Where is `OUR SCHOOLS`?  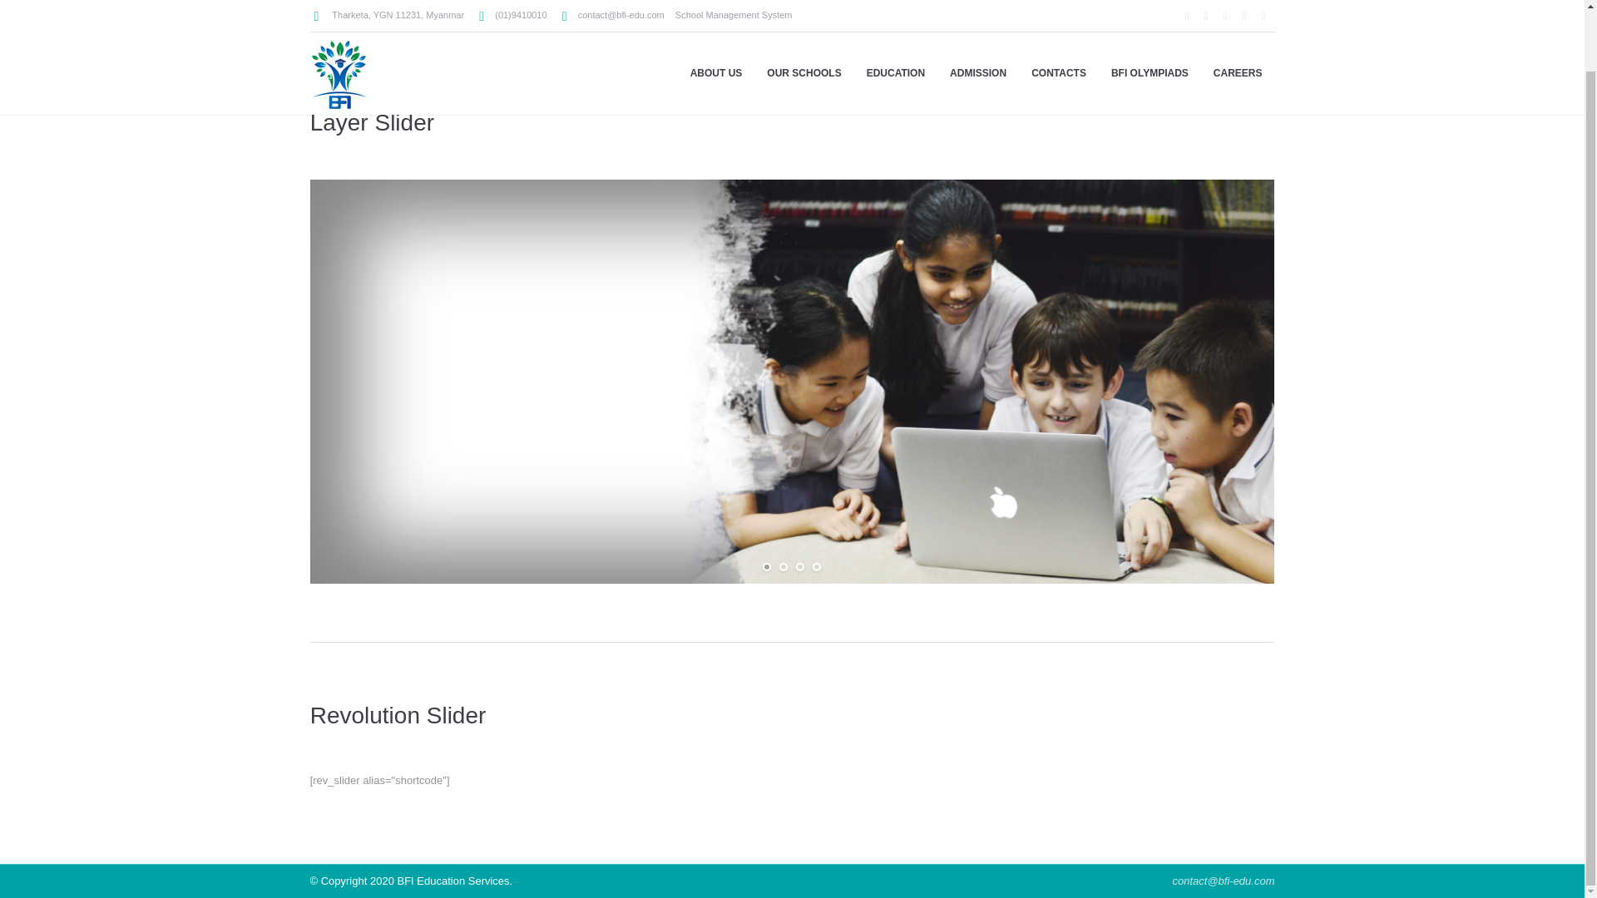 OUR SCHOOLS is located at coordinates (803, 25).